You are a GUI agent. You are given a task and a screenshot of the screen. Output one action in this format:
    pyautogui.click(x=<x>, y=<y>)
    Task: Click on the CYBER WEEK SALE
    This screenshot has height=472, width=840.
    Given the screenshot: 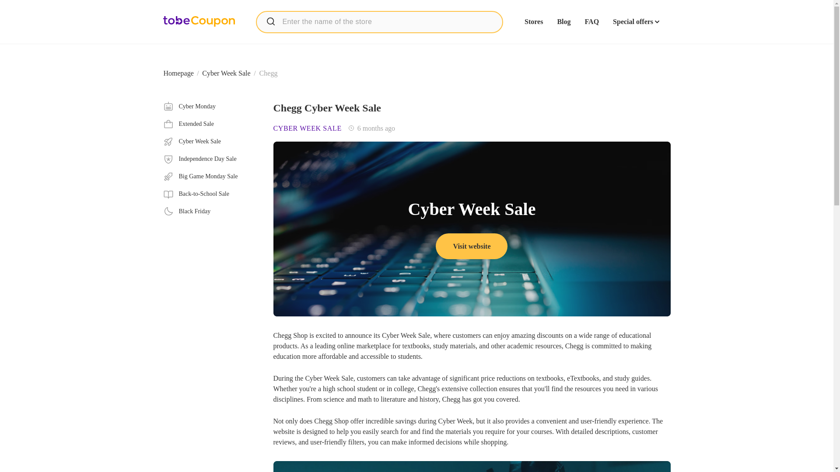 What is the action you would take?
    pyautogui.click(x=307, y=128)
    